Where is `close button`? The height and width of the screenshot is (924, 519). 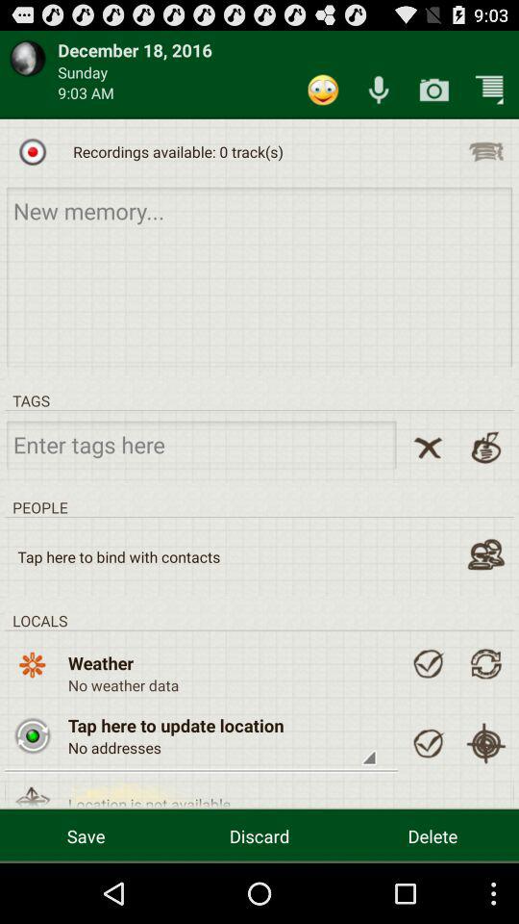
close button is located at coordinates (428, 447).